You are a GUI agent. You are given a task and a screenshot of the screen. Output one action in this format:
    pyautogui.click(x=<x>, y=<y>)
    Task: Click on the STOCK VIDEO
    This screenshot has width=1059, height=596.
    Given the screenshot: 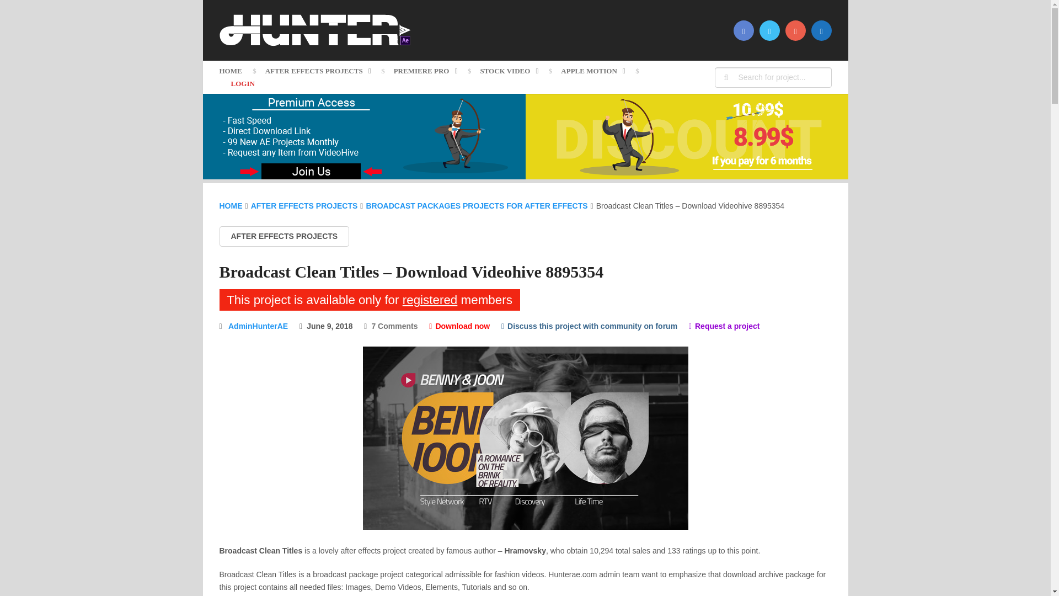 What is the action you would take?
    pyautogui.click(x=509, y=71)
    